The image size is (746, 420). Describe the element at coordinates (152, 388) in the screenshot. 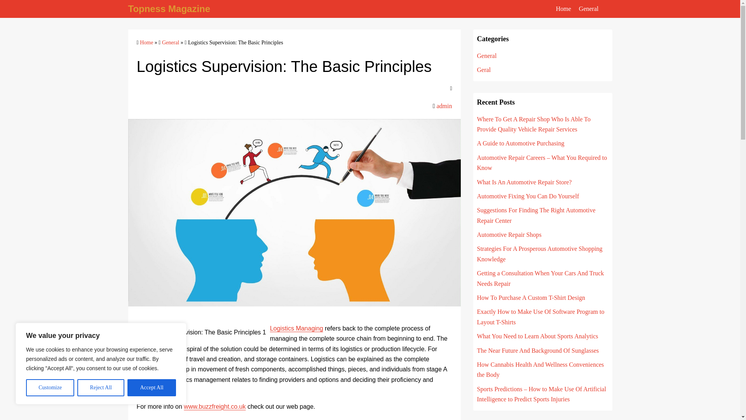

I see `Accept All` at that location.